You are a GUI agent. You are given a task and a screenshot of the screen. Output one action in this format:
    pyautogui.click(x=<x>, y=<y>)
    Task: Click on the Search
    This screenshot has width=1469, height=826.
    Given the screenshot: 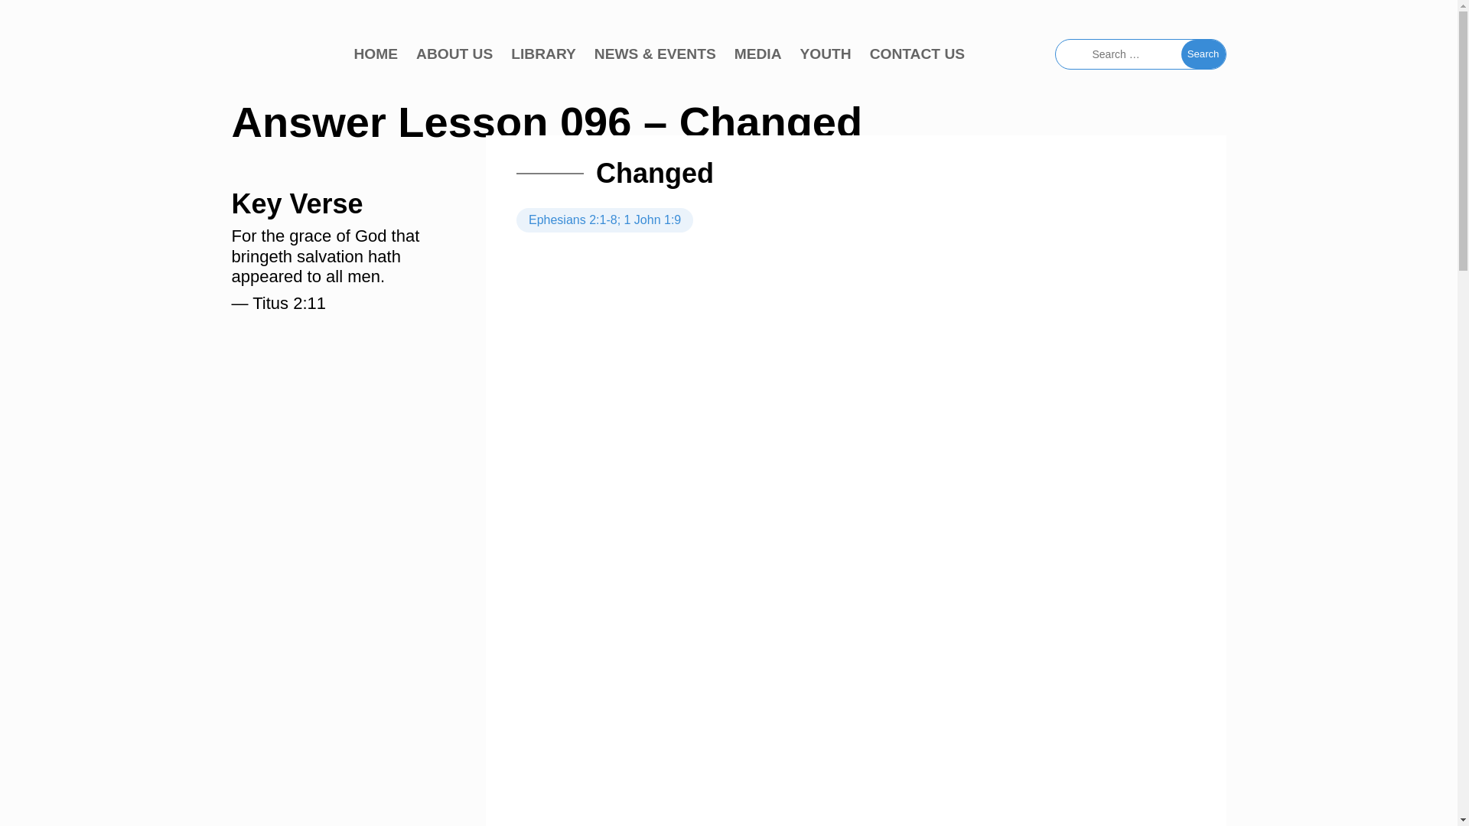 What is the action you would take?
    pyautogui.click(x=1203, y=54)
    